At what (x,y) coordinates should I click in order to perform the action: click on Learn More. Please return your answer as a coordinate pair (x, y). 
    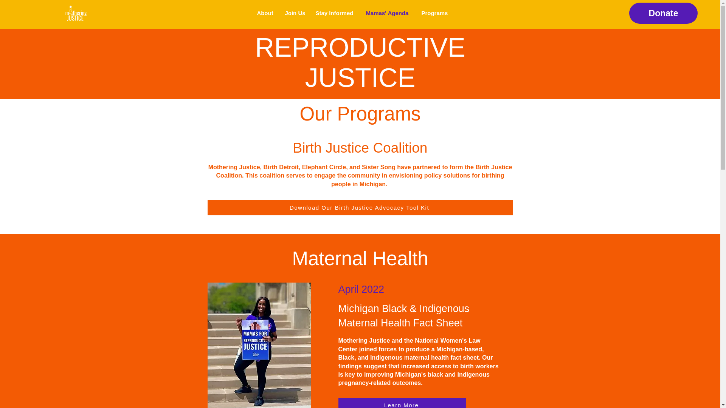
    Looking at the image, I should click on (402, 403).